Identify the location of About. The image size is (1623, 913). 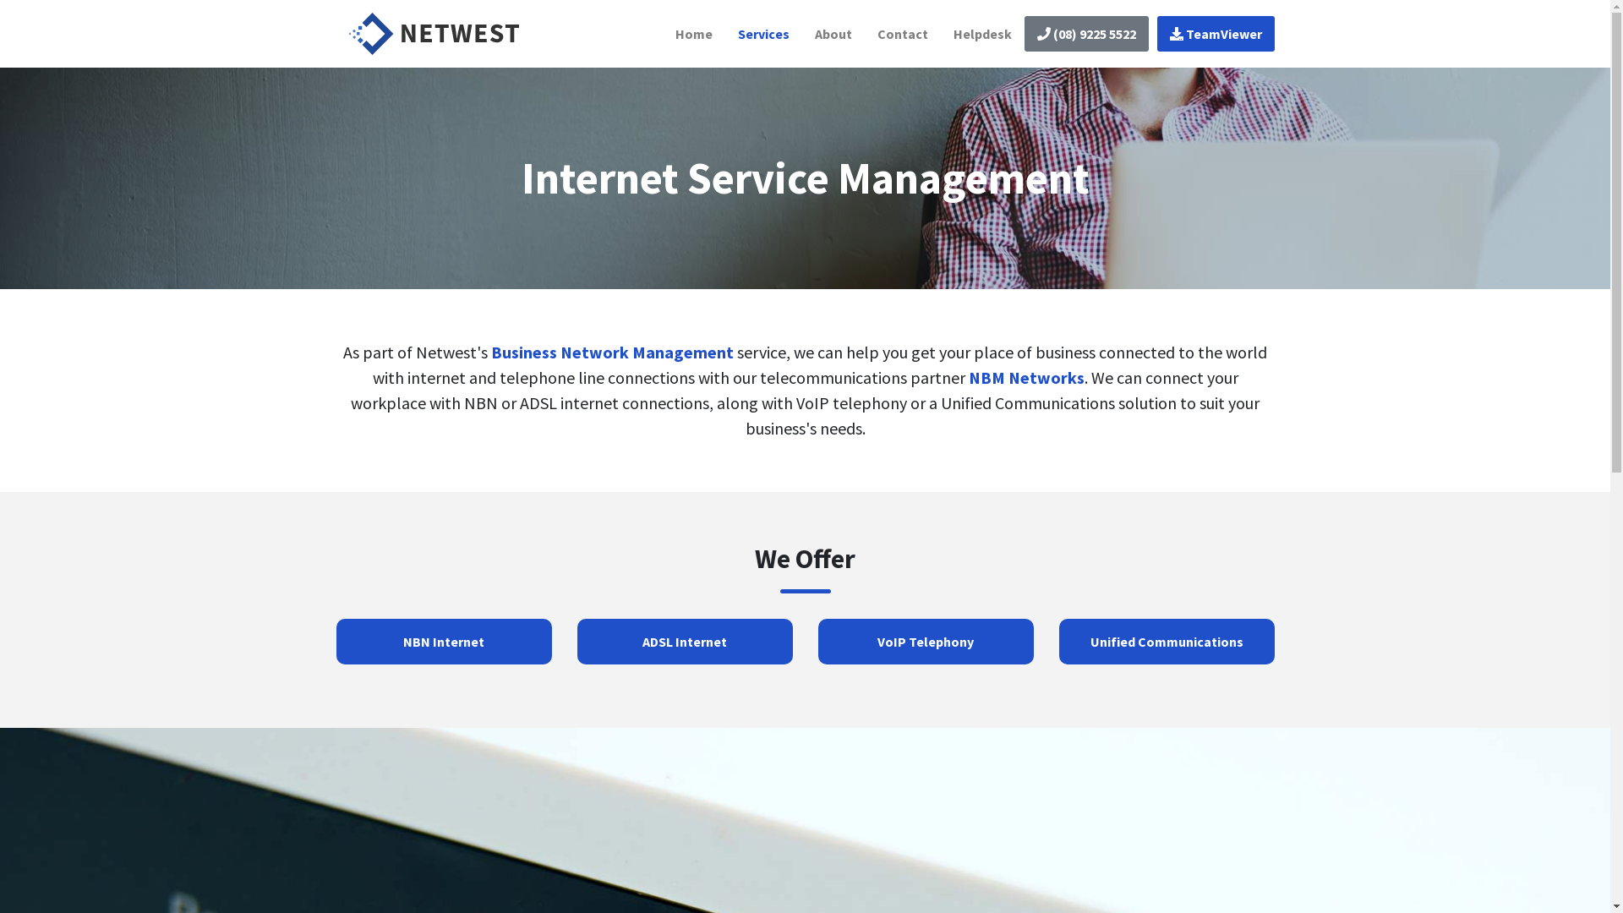
(833, 34).